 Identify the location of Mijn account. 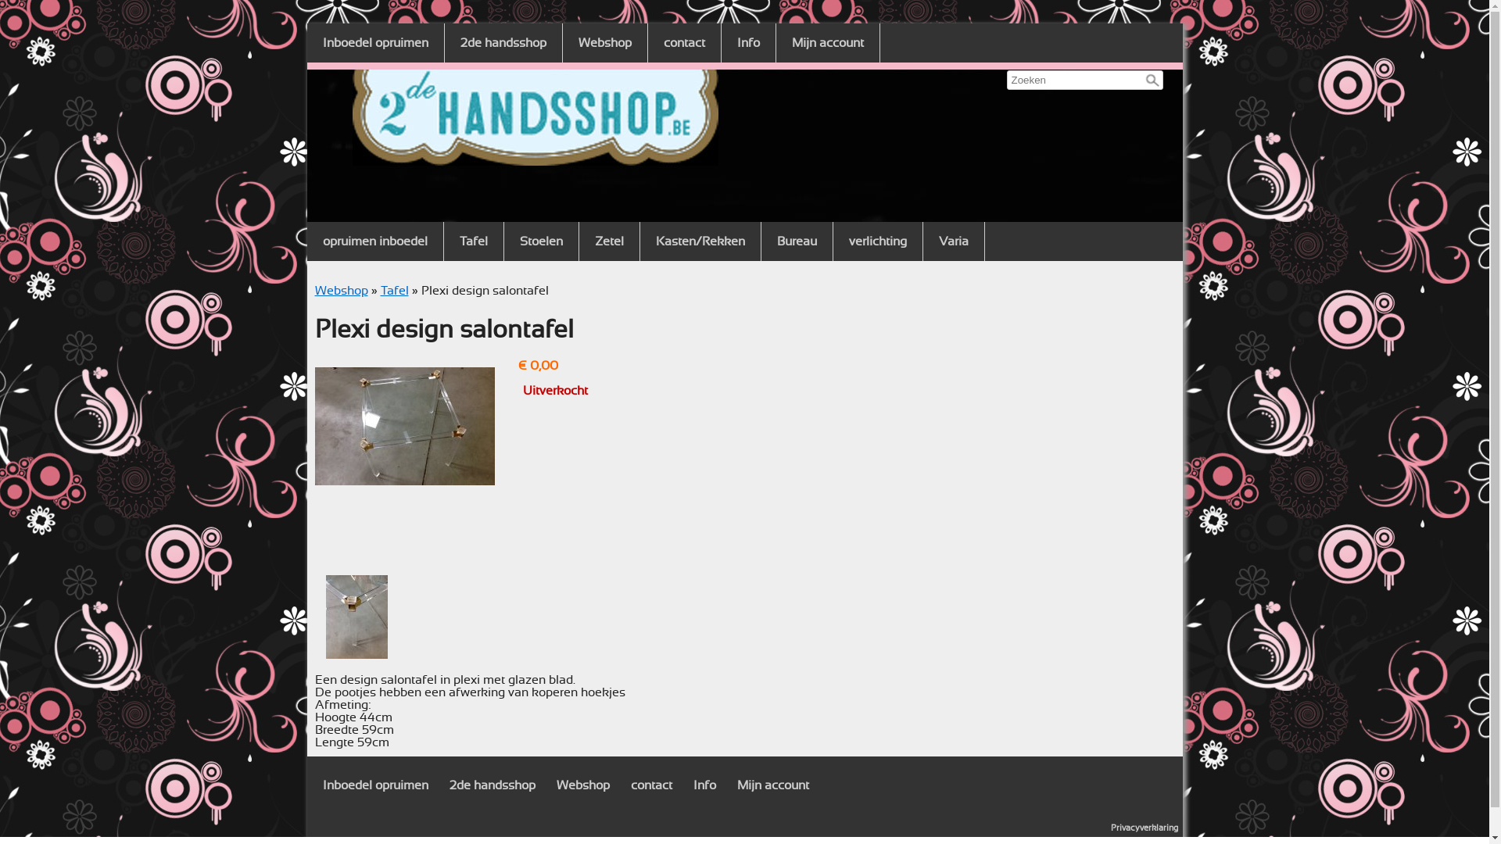
(772, 785).